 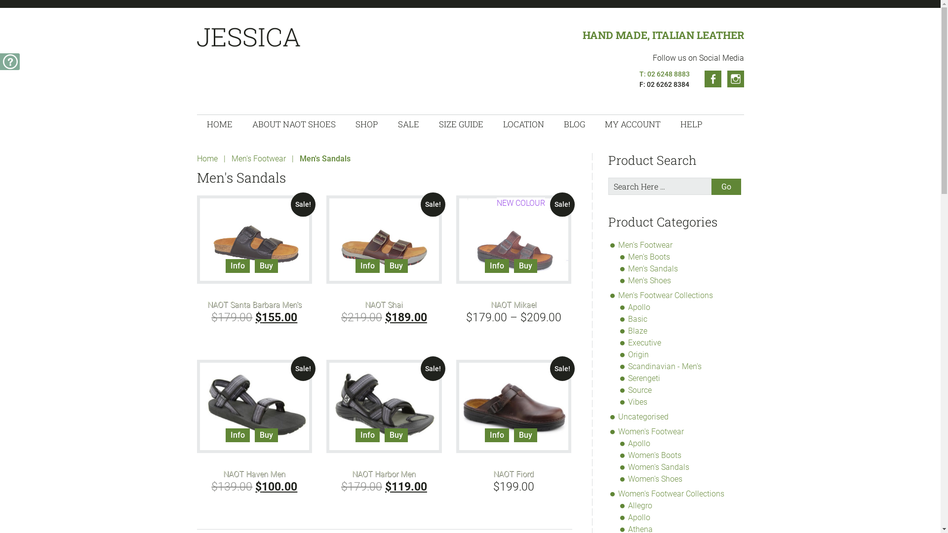 What do you see at coordinates (665, 366) in the screenshot?
I see `Scandinavian - Men's` at bounding box center [665, 366].